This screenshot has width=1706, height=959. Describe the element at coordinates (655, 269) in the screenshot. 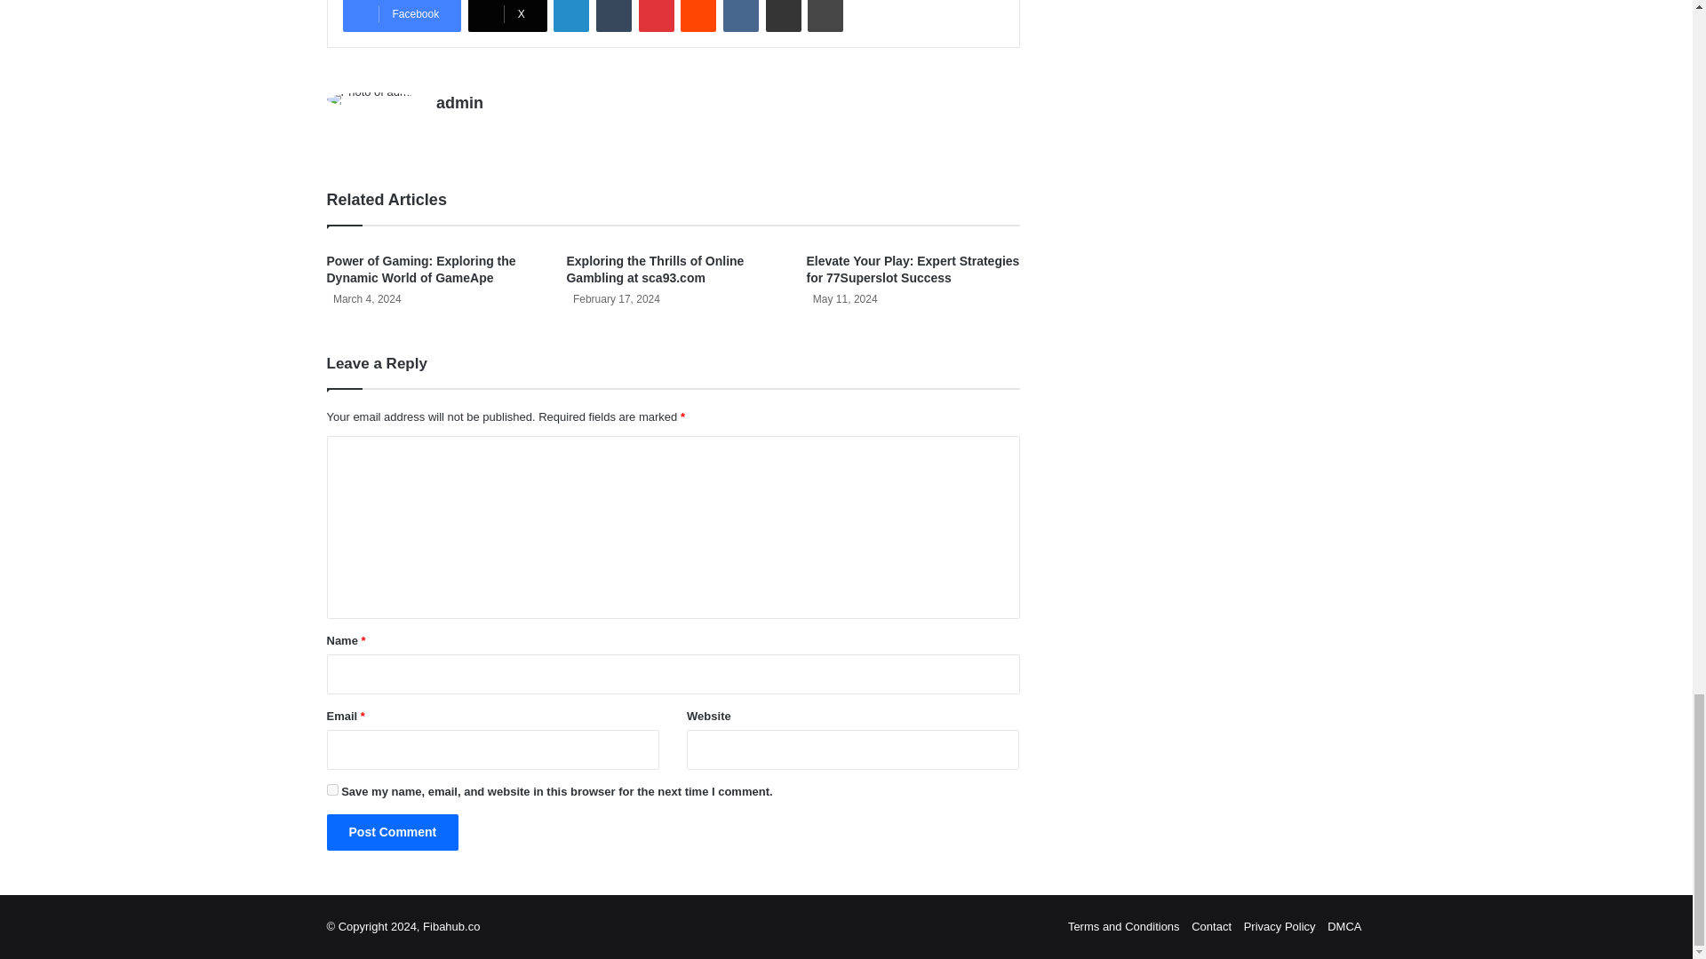

I see `Exploring the Thrills of Online Gambling at sca93.com` at that location.